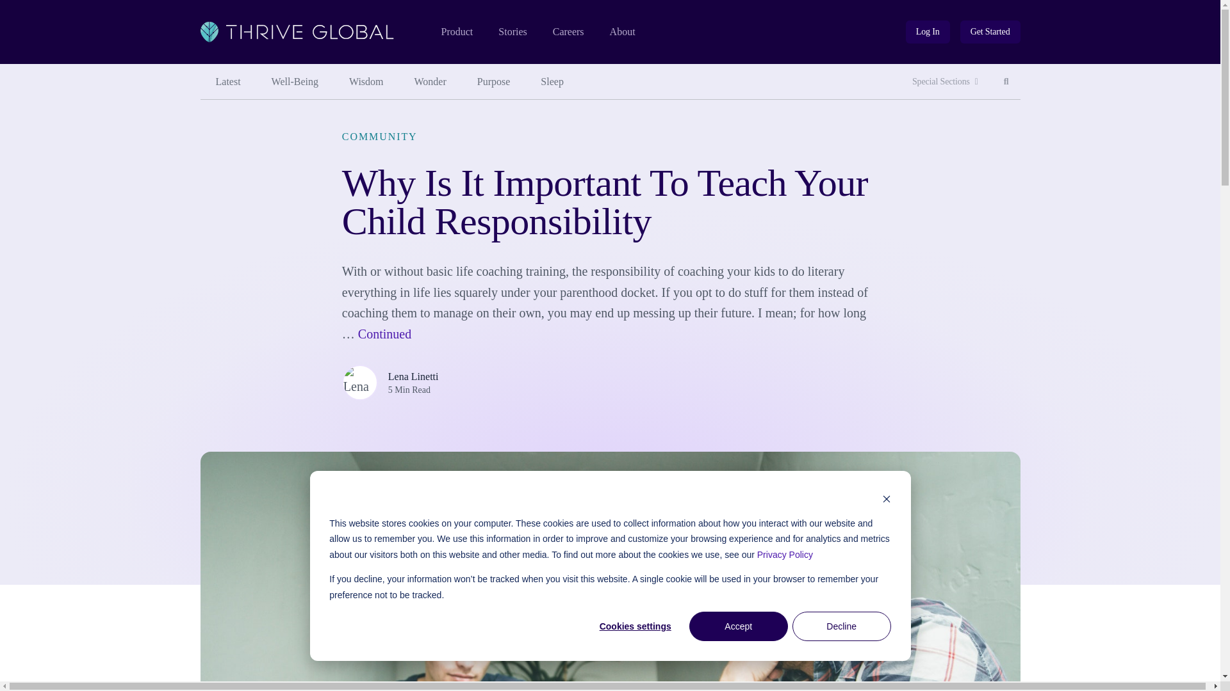 The image size is (1230, 691). Describe the element at coordinates (512, 32) in the screenshot. I see `Stories` at that location.